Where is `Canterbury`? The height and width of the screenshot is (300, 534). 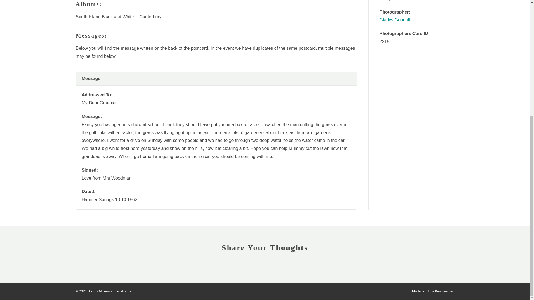
Canterbury is located at coordinates (150, 17).